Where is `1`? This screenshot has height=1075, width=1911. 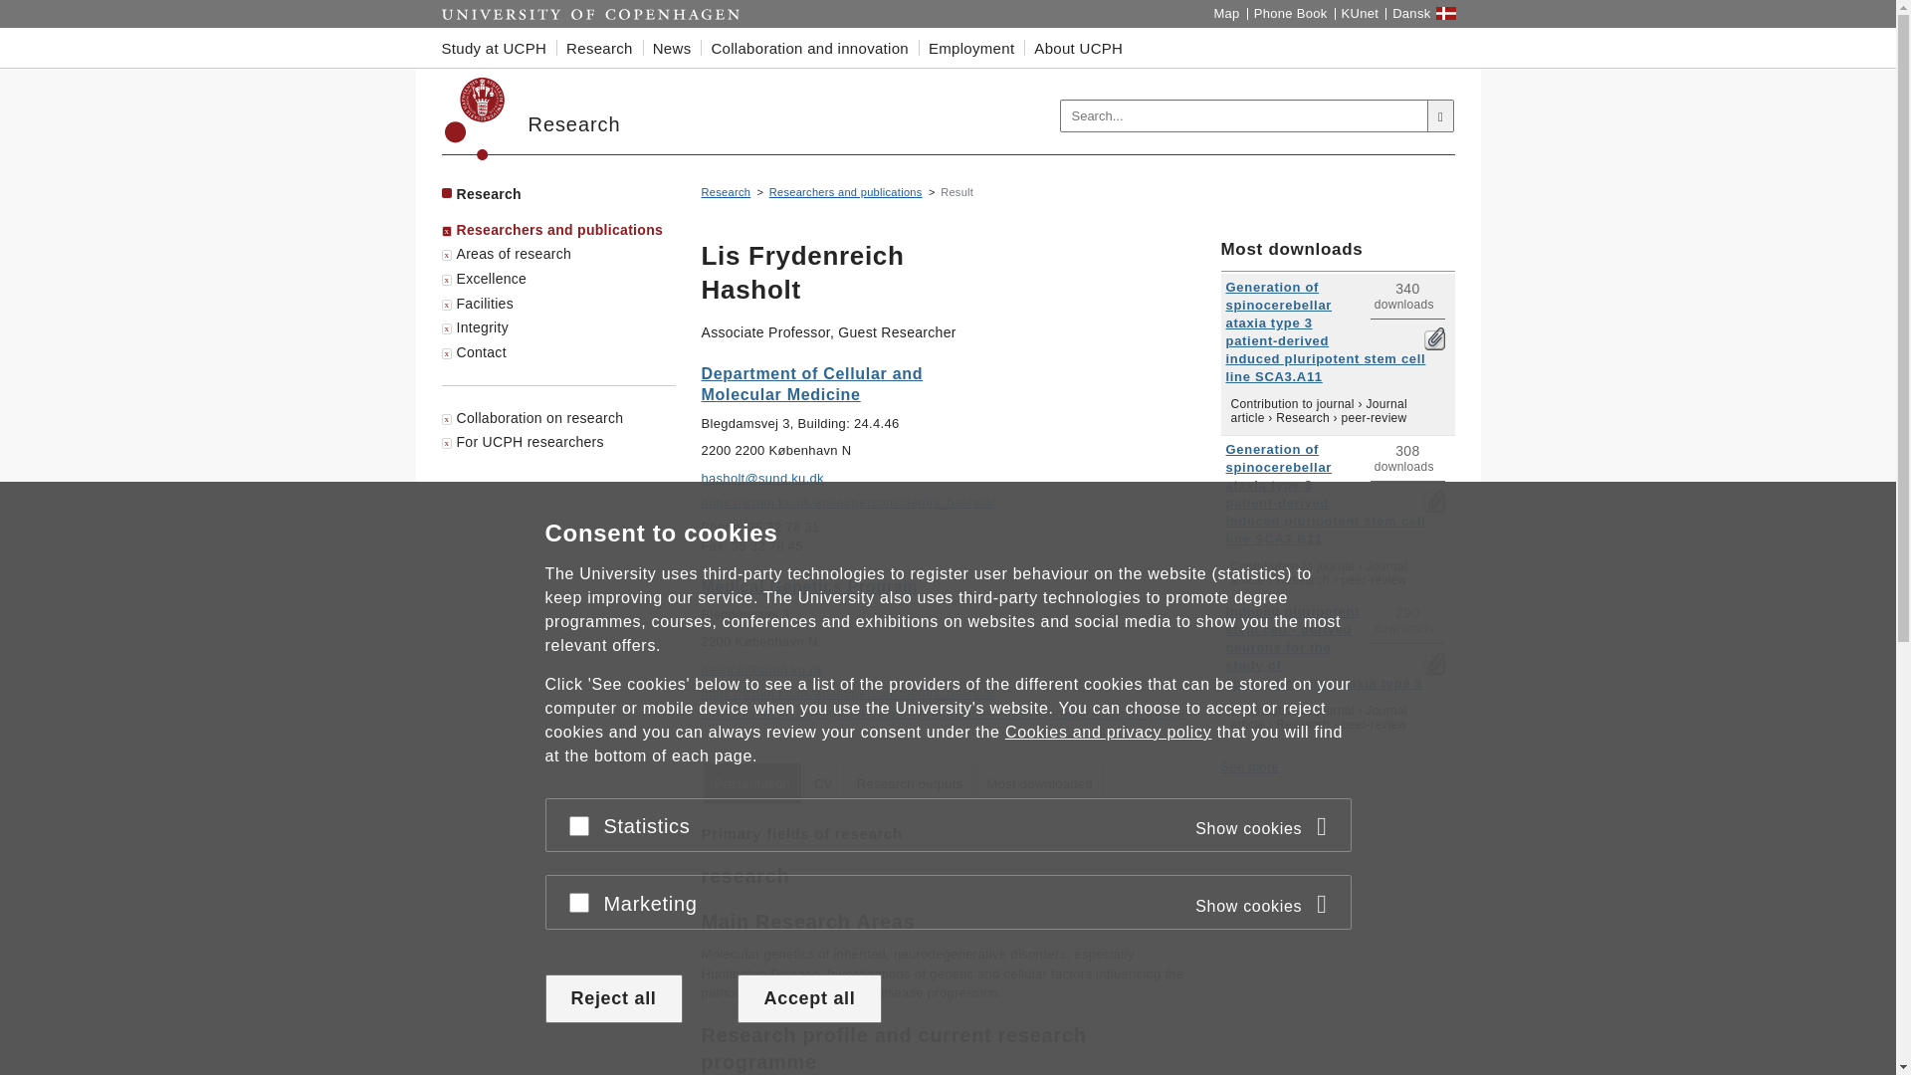
1 is located at coordinates (1433, 502).